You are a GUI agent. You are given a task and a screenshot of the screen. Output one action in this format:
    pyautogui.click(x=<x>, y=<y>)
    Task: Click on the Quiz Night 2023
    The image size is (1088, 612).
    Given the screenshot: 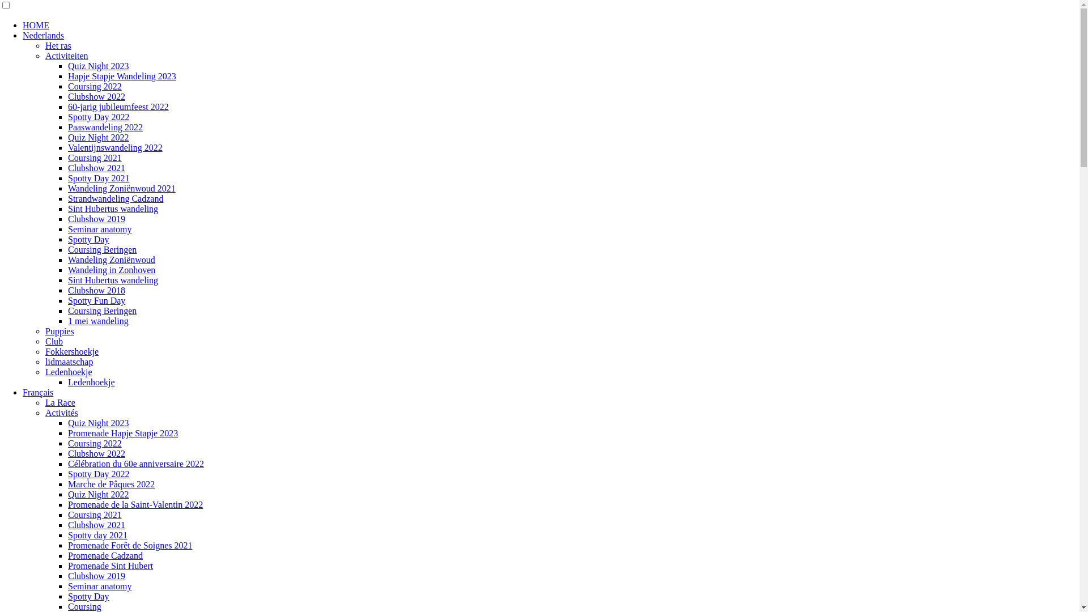 What is the action you would take?
    pyautogui.click(x=99, y=66)
    